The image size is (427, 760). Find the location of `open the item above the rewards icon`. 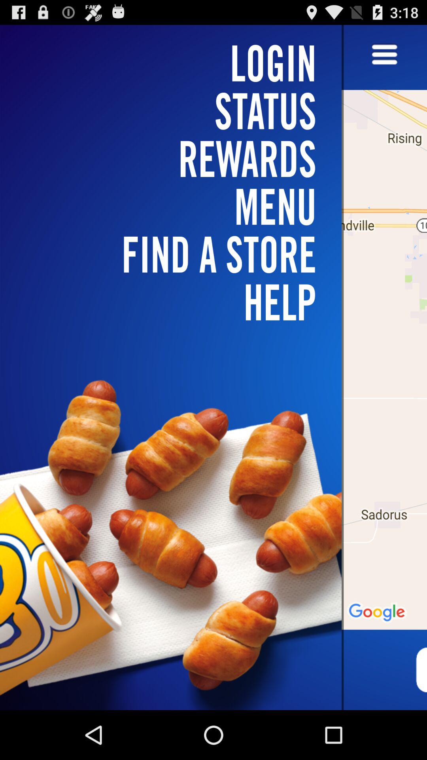

open the item above the rewards icon is located at coordinates (176, 63).